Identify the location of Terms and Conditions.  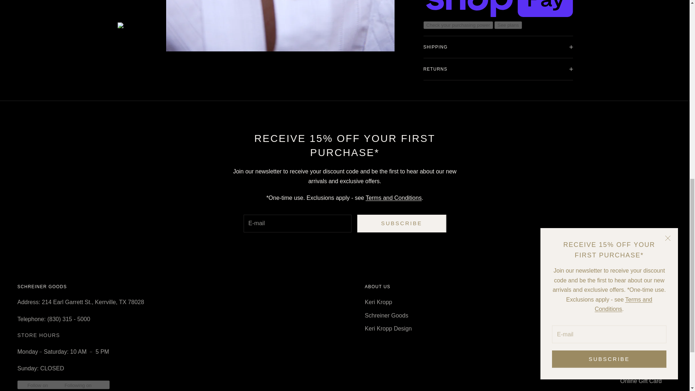
(393, 198).